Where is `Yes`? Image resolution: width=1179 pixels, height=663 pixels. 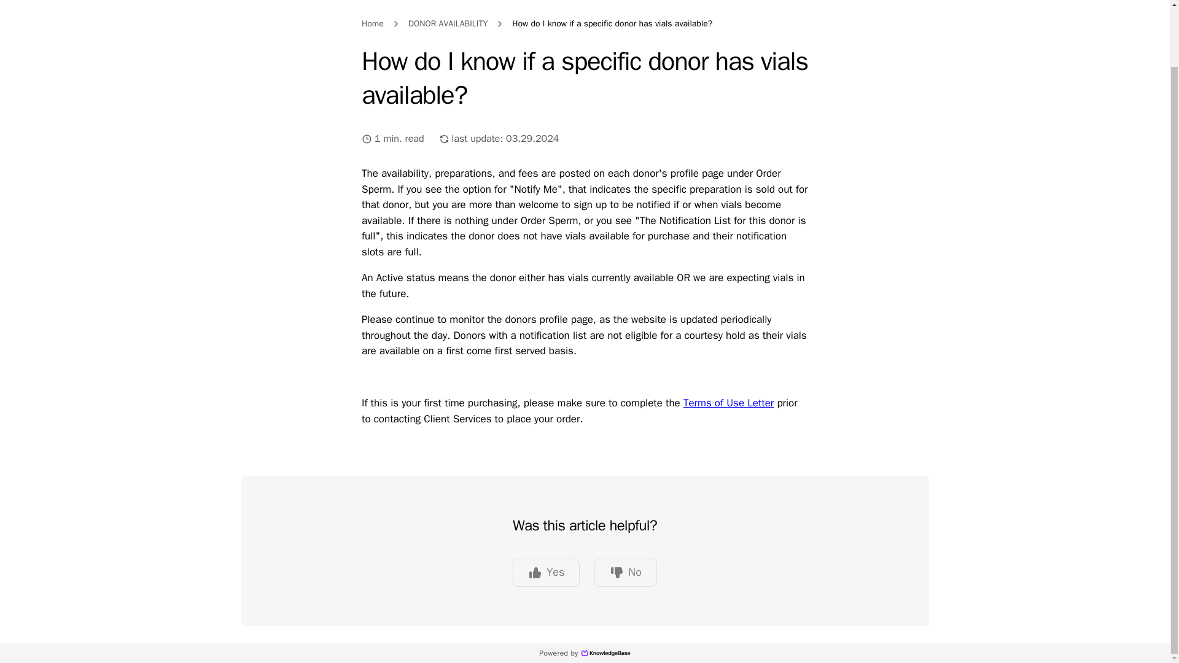 Yes is located at coordinates (547, 572).